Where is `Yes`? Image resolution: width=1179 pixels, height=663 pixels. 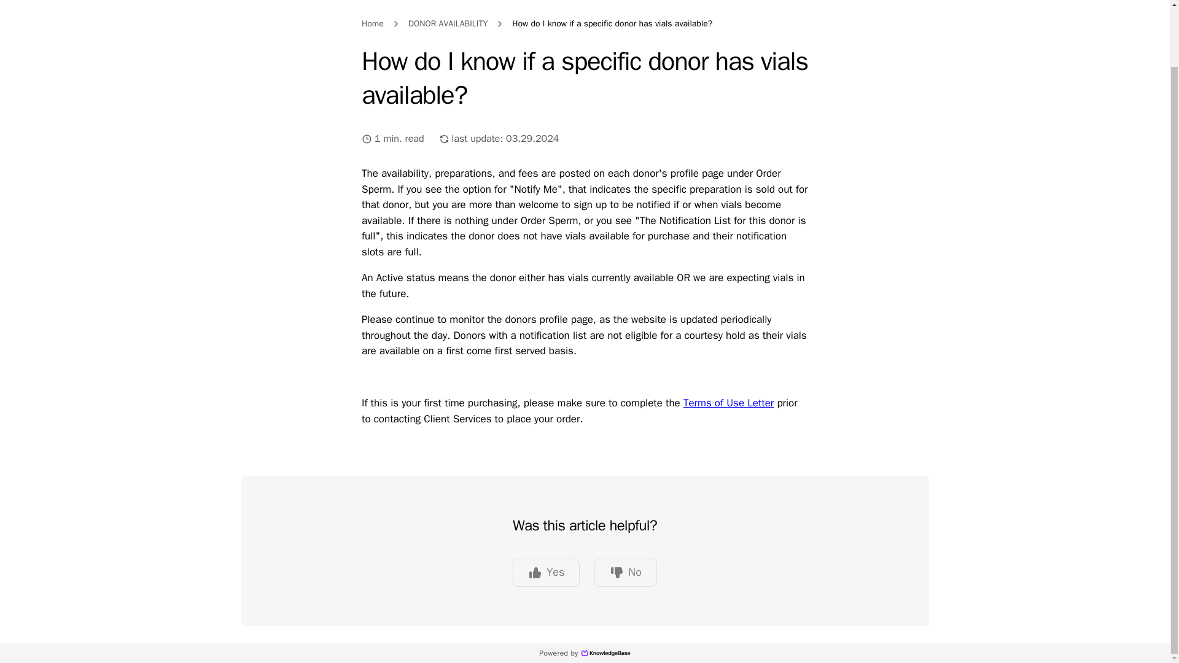 Yes is located at coordinates (547, 572).